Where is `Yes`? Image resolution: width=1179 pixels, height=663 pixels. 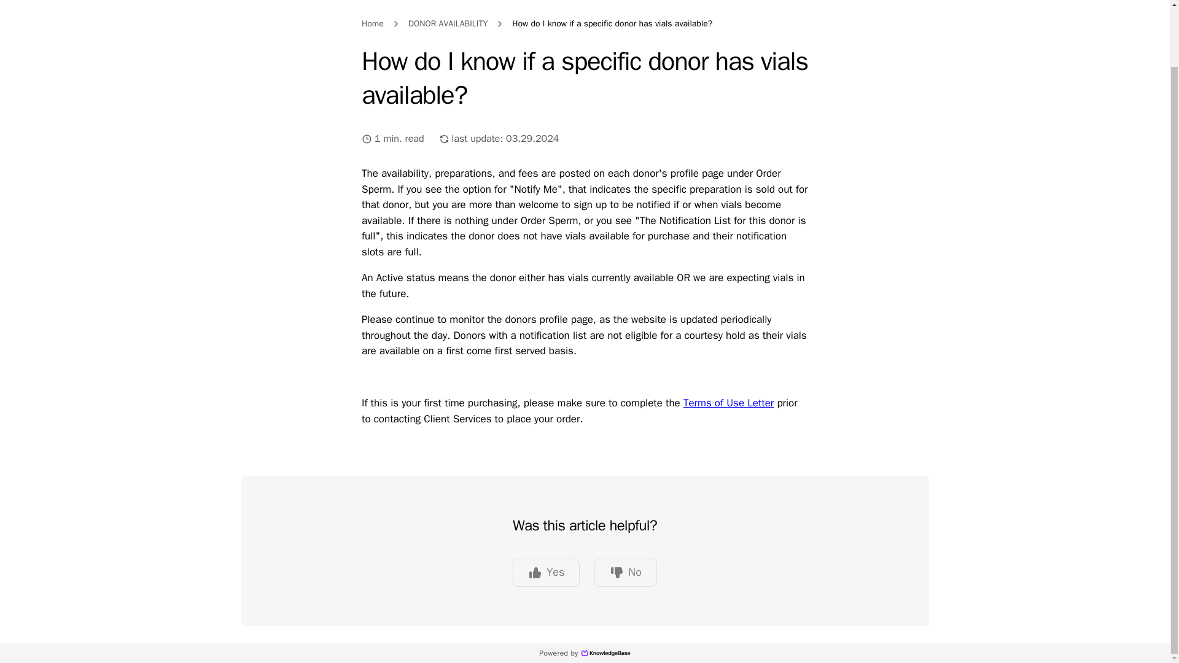 Yes is located at coordinates (547, 572).